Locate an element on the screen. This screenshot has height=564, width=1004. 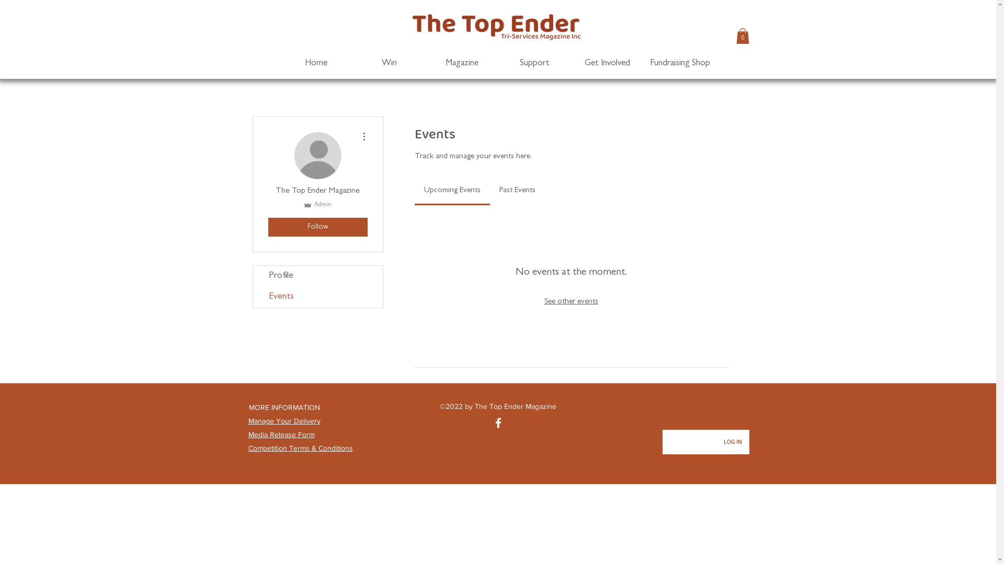
Home is located at coordinates (316, 64).